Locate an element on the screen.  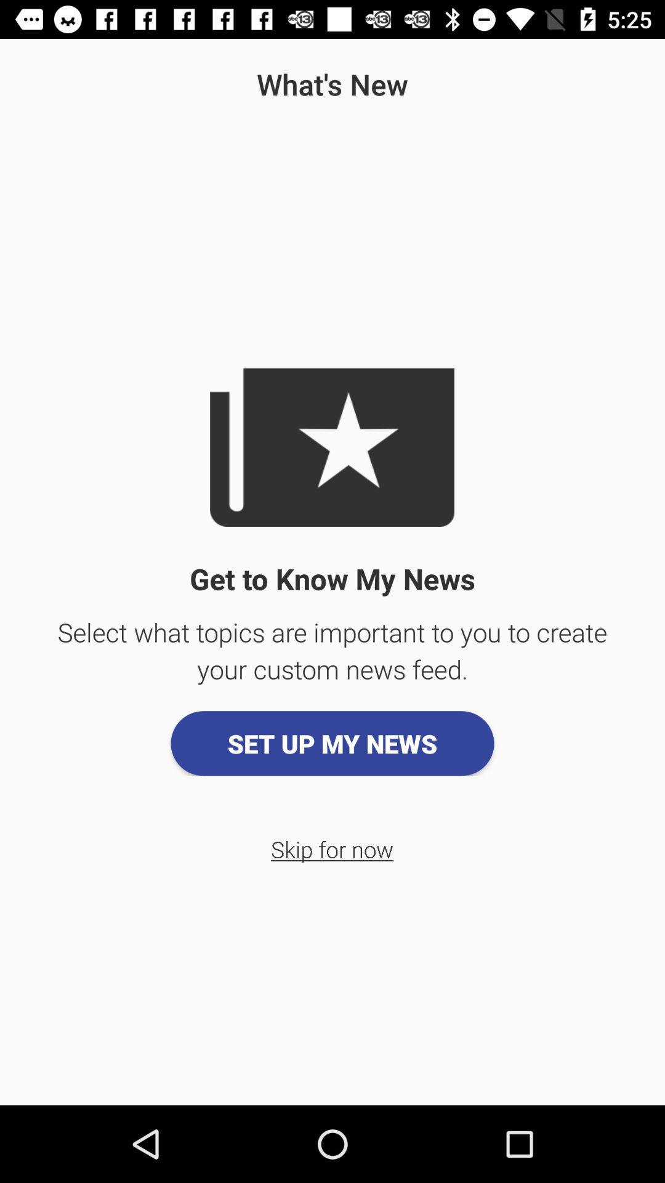
scroll to the set up my button is located at coordinates (332, 743).